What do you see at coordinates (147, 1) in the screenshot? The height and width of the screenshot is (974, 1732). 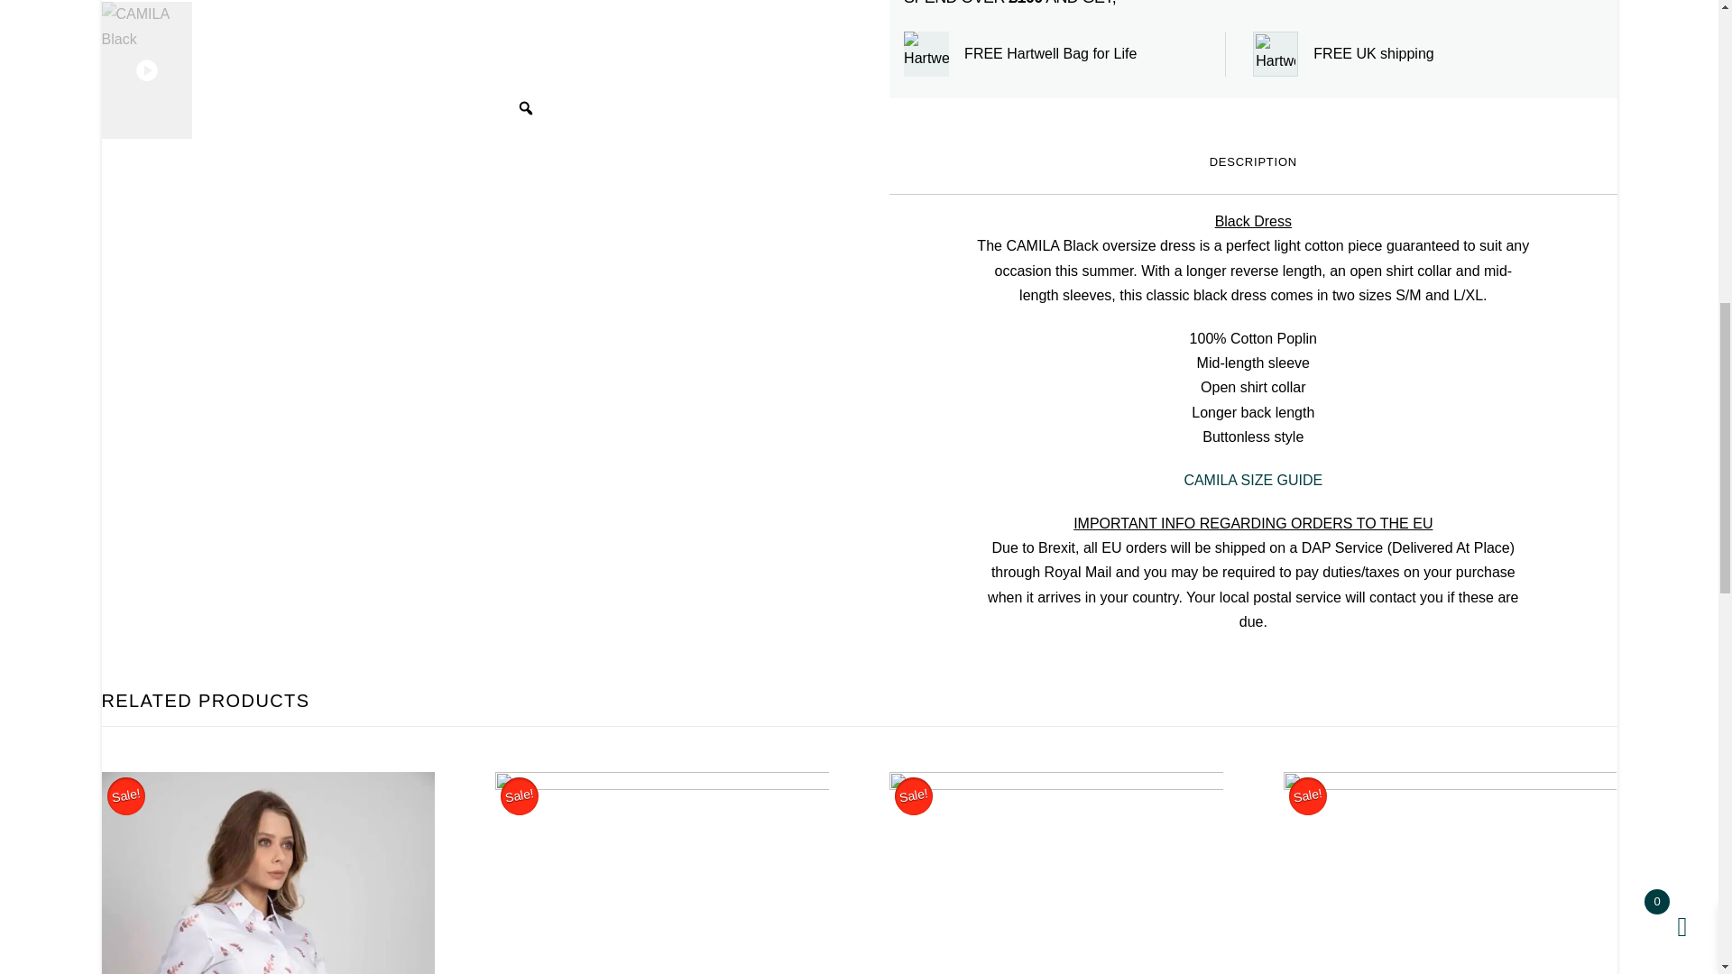 I see `Camila Black 2` at bounding box center [147, 1].